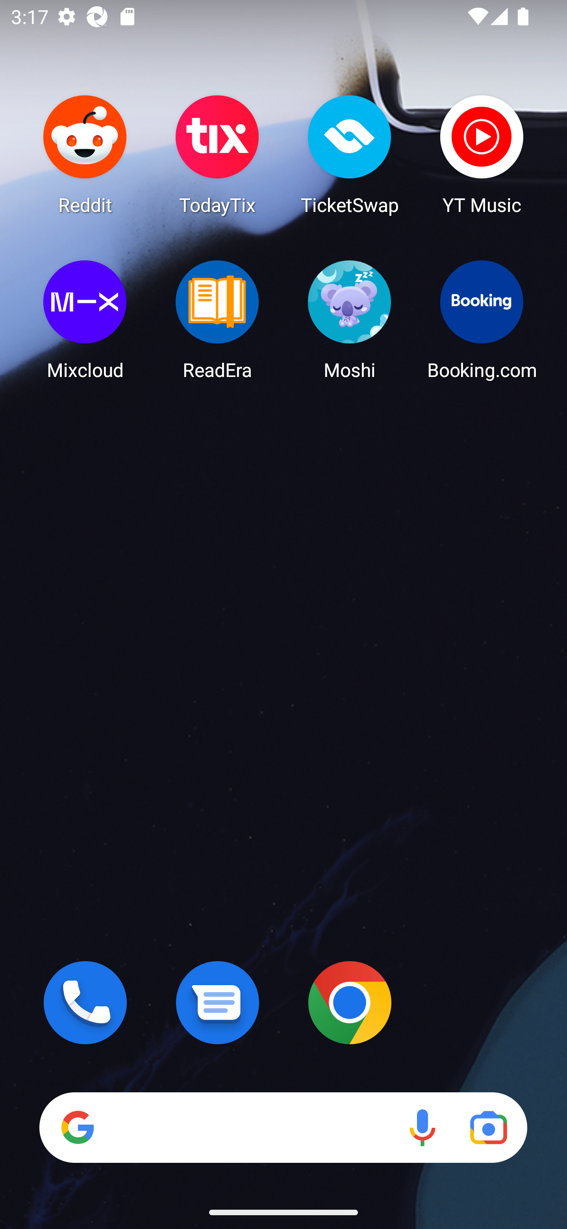 The image size is (567, 1229). Describe the element at coordinates (350, 319) in the screenshot. I see `Moshi` at that location.